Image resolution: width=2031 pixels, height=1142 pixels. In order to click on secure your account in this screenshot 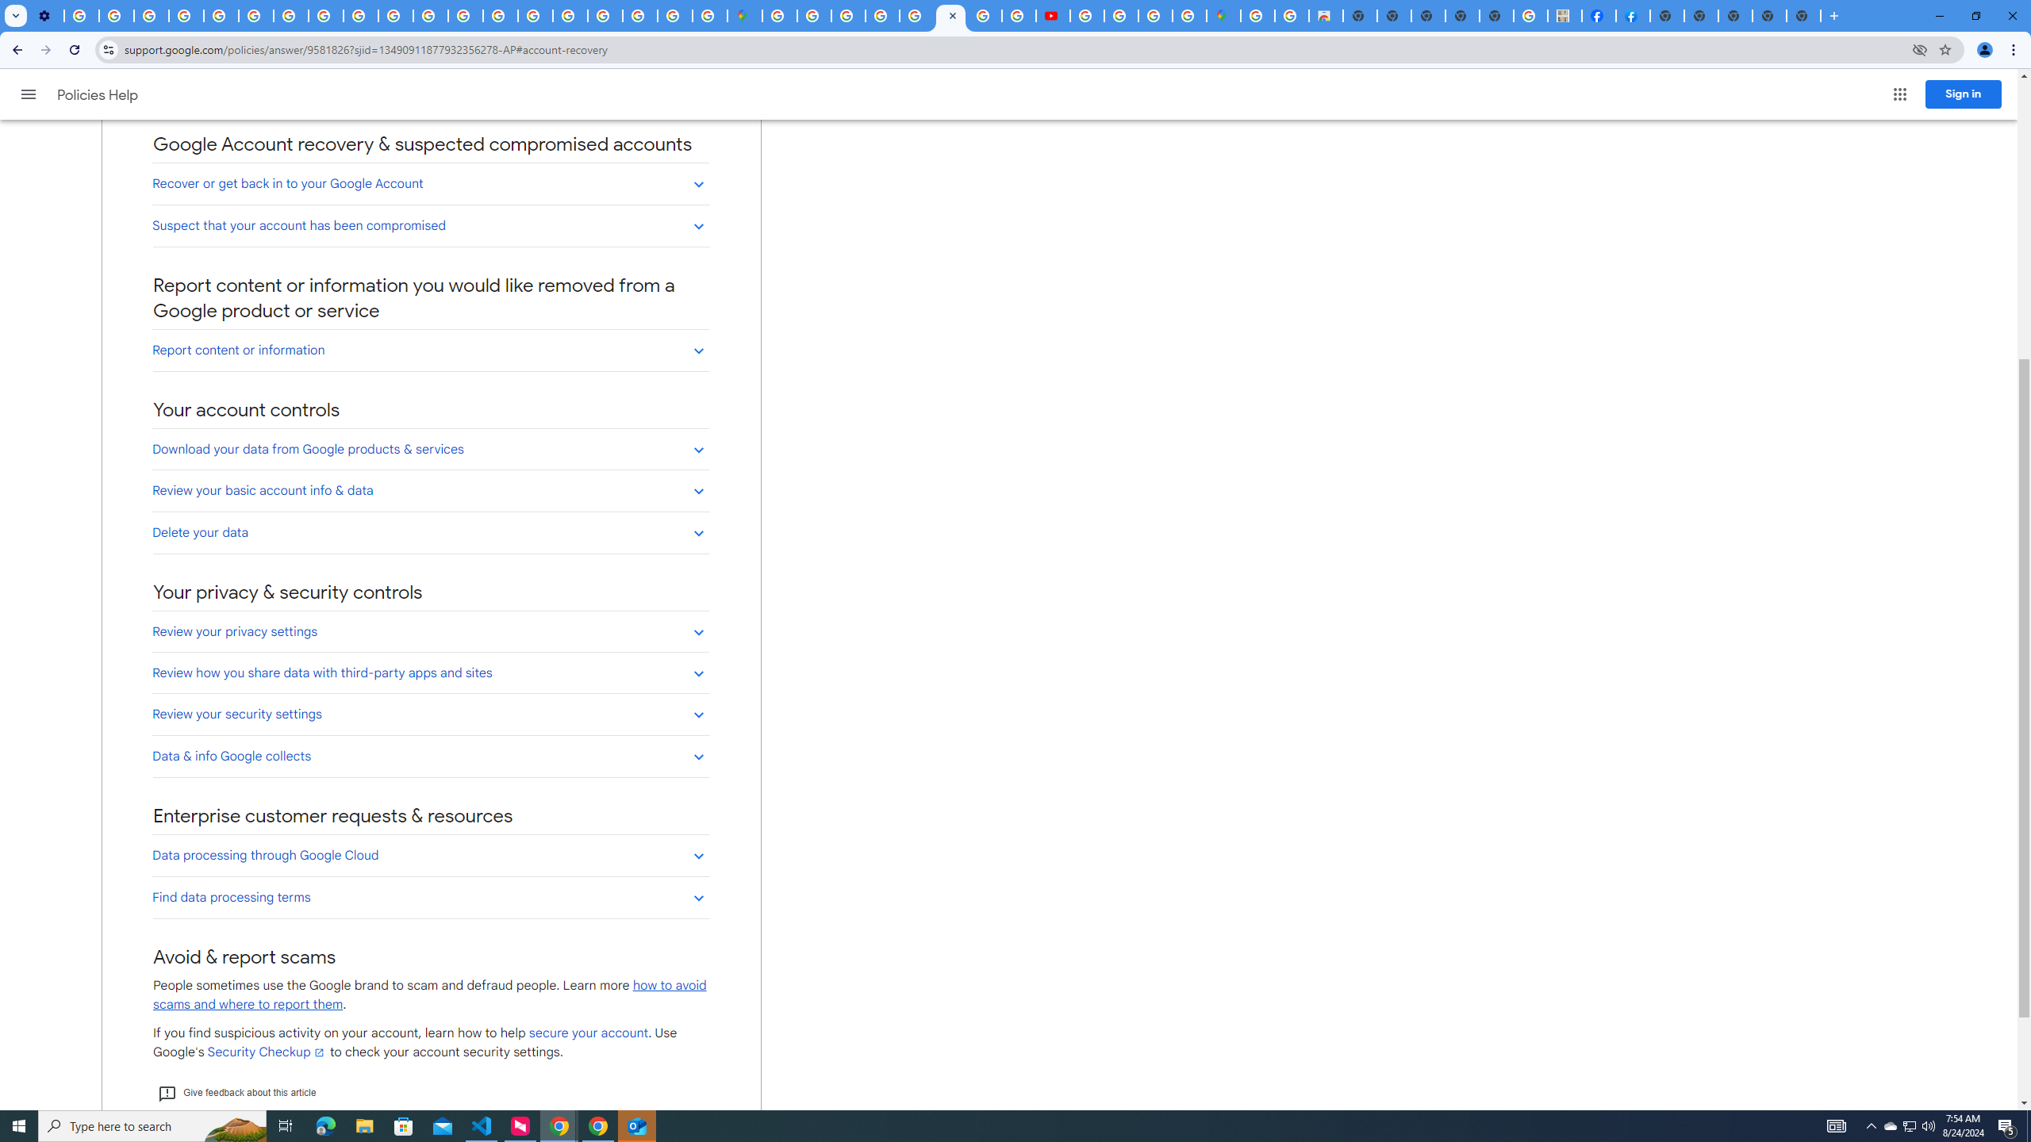, I will do `click(589, 1033)`.